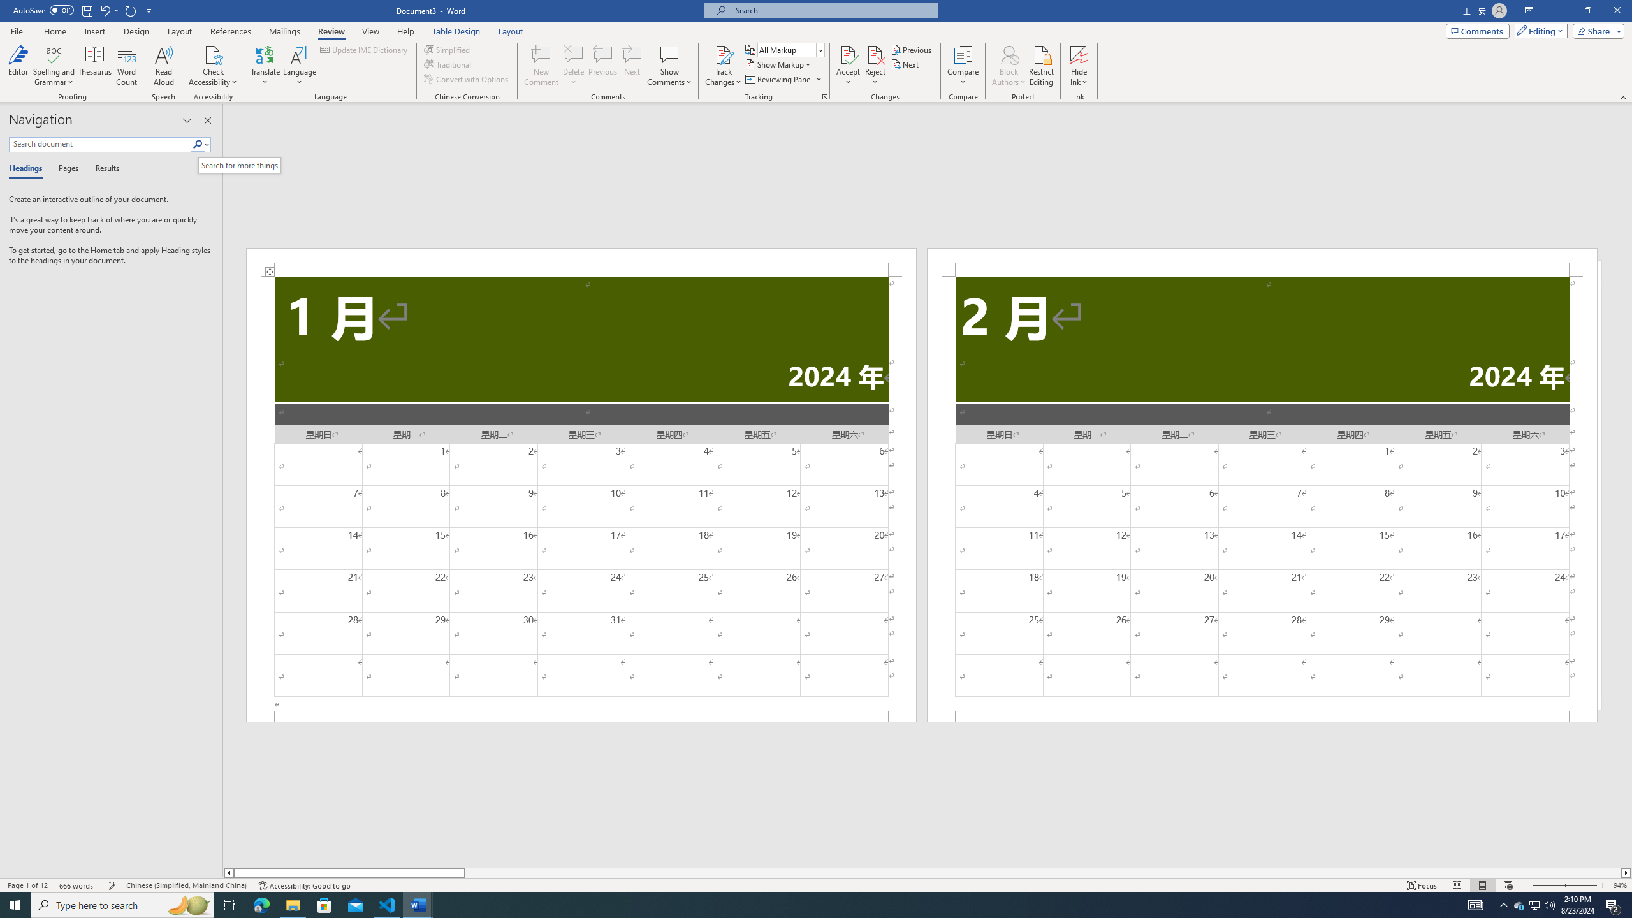 The height and width of the screenshot is (918, 1632). I want to click on Page Number Page 1 of 12, so click(27, 885).